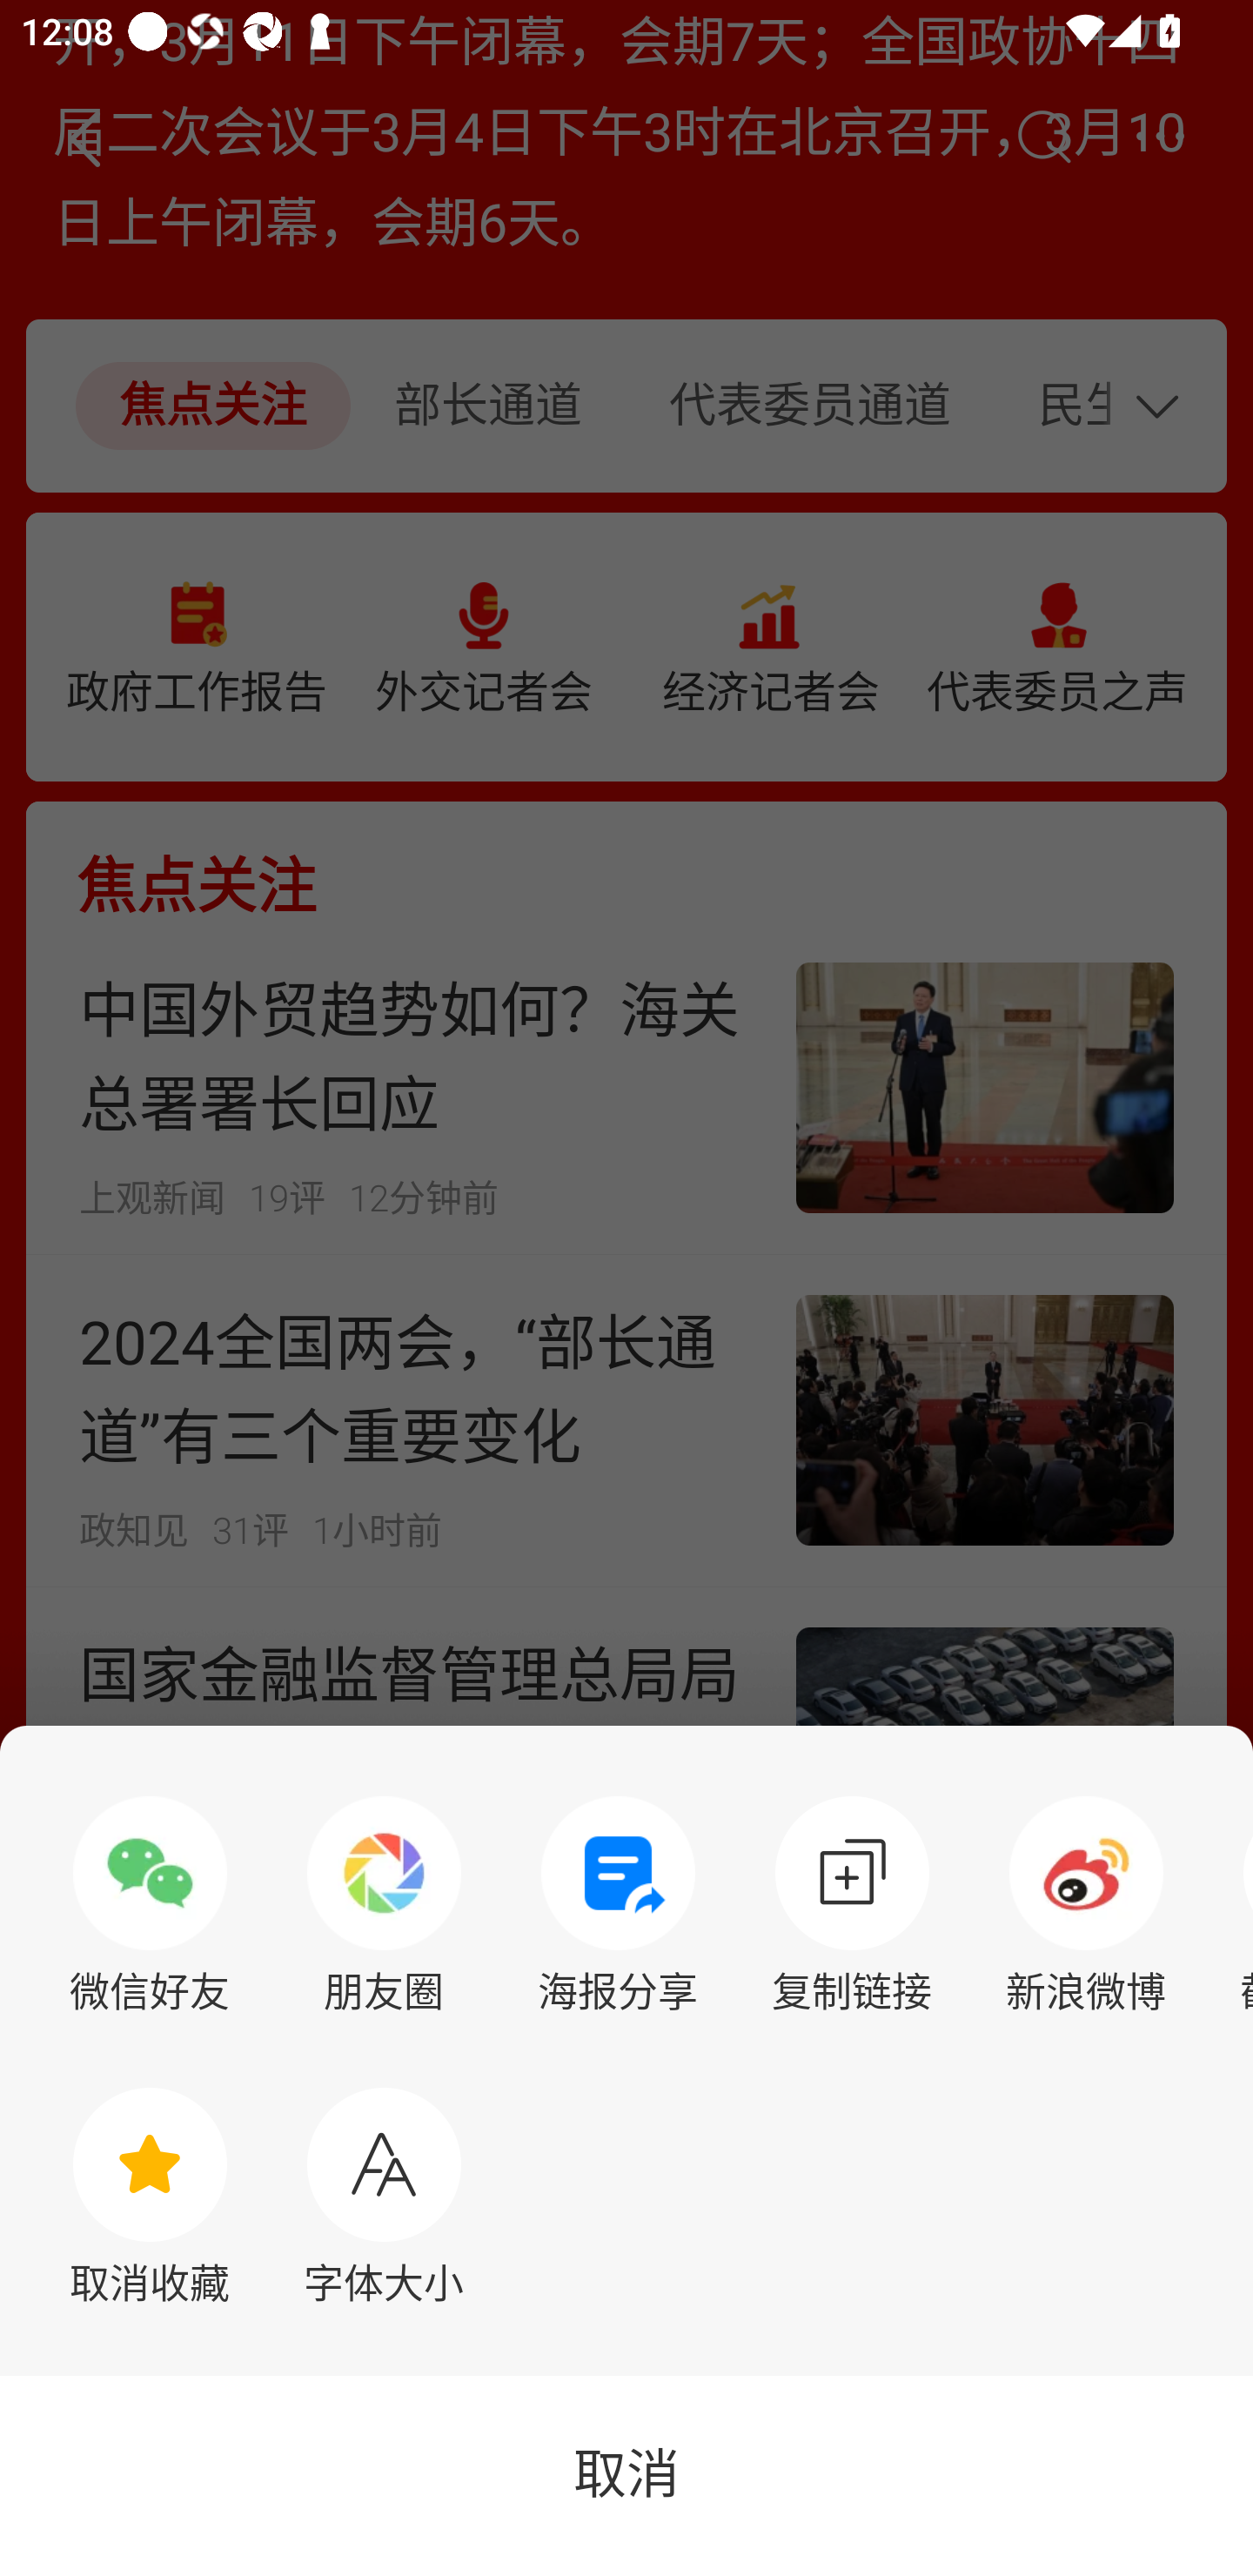 The image size is (1253, 2576). I want to click on 海报分享, so click(618, 1906).